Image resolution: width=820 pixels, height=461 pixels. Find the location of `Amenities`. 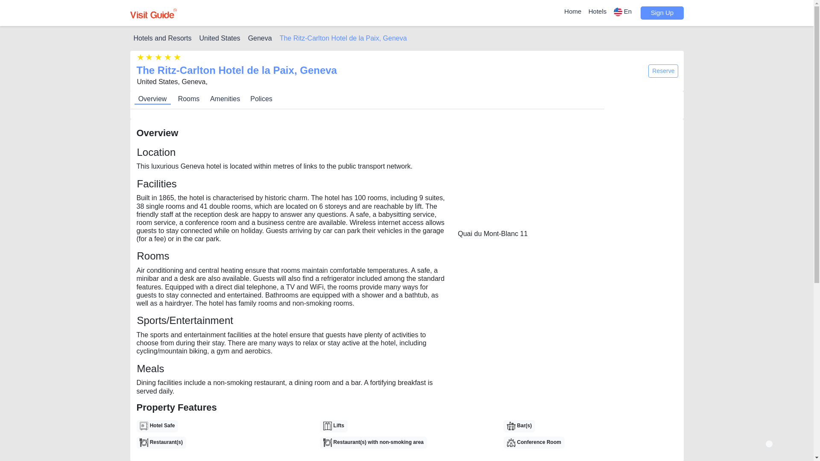

Amenities is located at coordinates (225, 99).